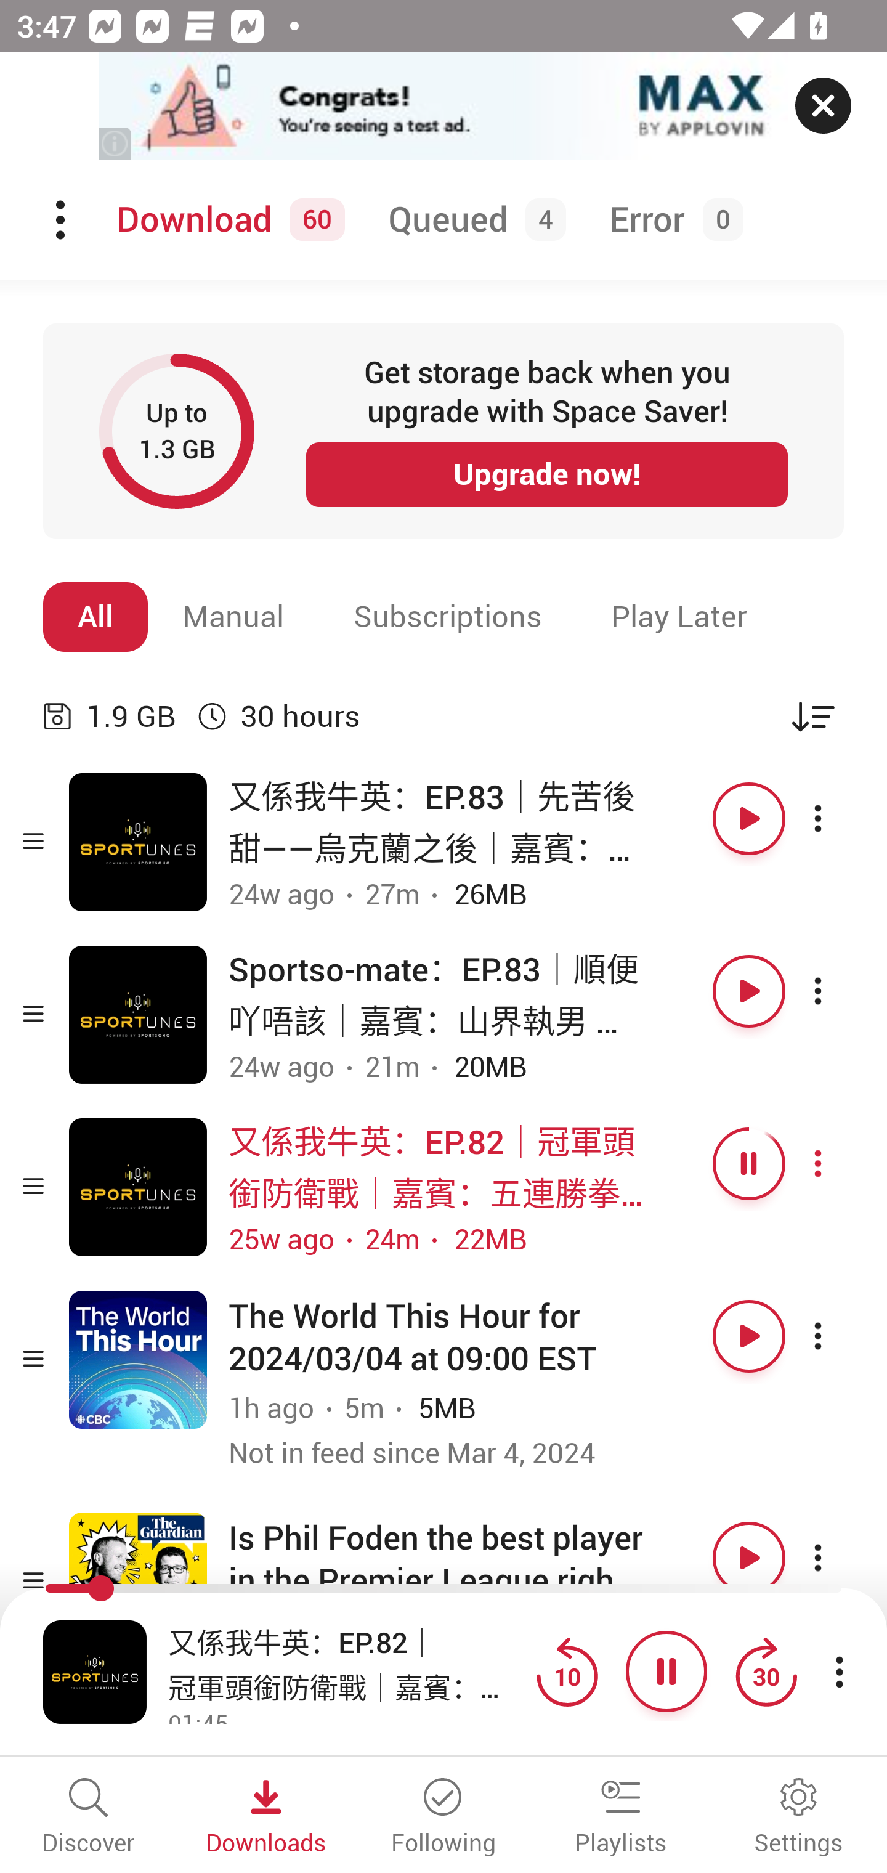  Describe the element at coordinates (621, 1818) in the screenshot. I see `Playlists` at that location.